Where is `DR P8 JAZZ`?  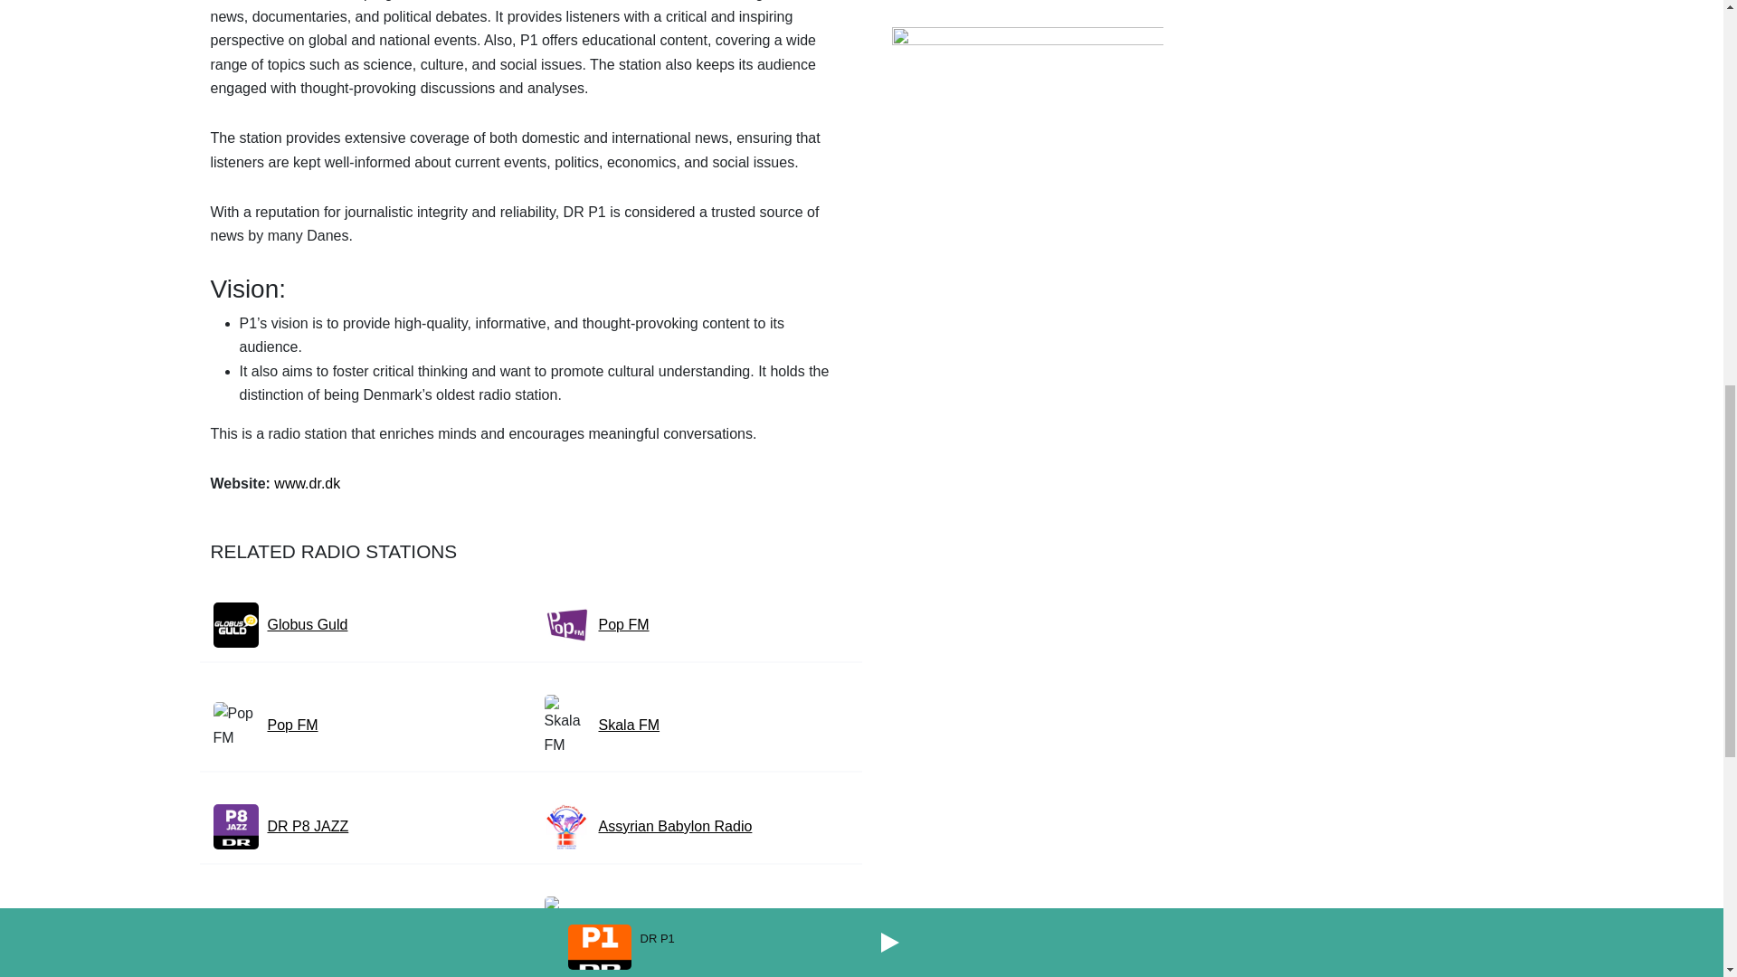 DR P8 JAZZ is located at coordinates (308, 826).